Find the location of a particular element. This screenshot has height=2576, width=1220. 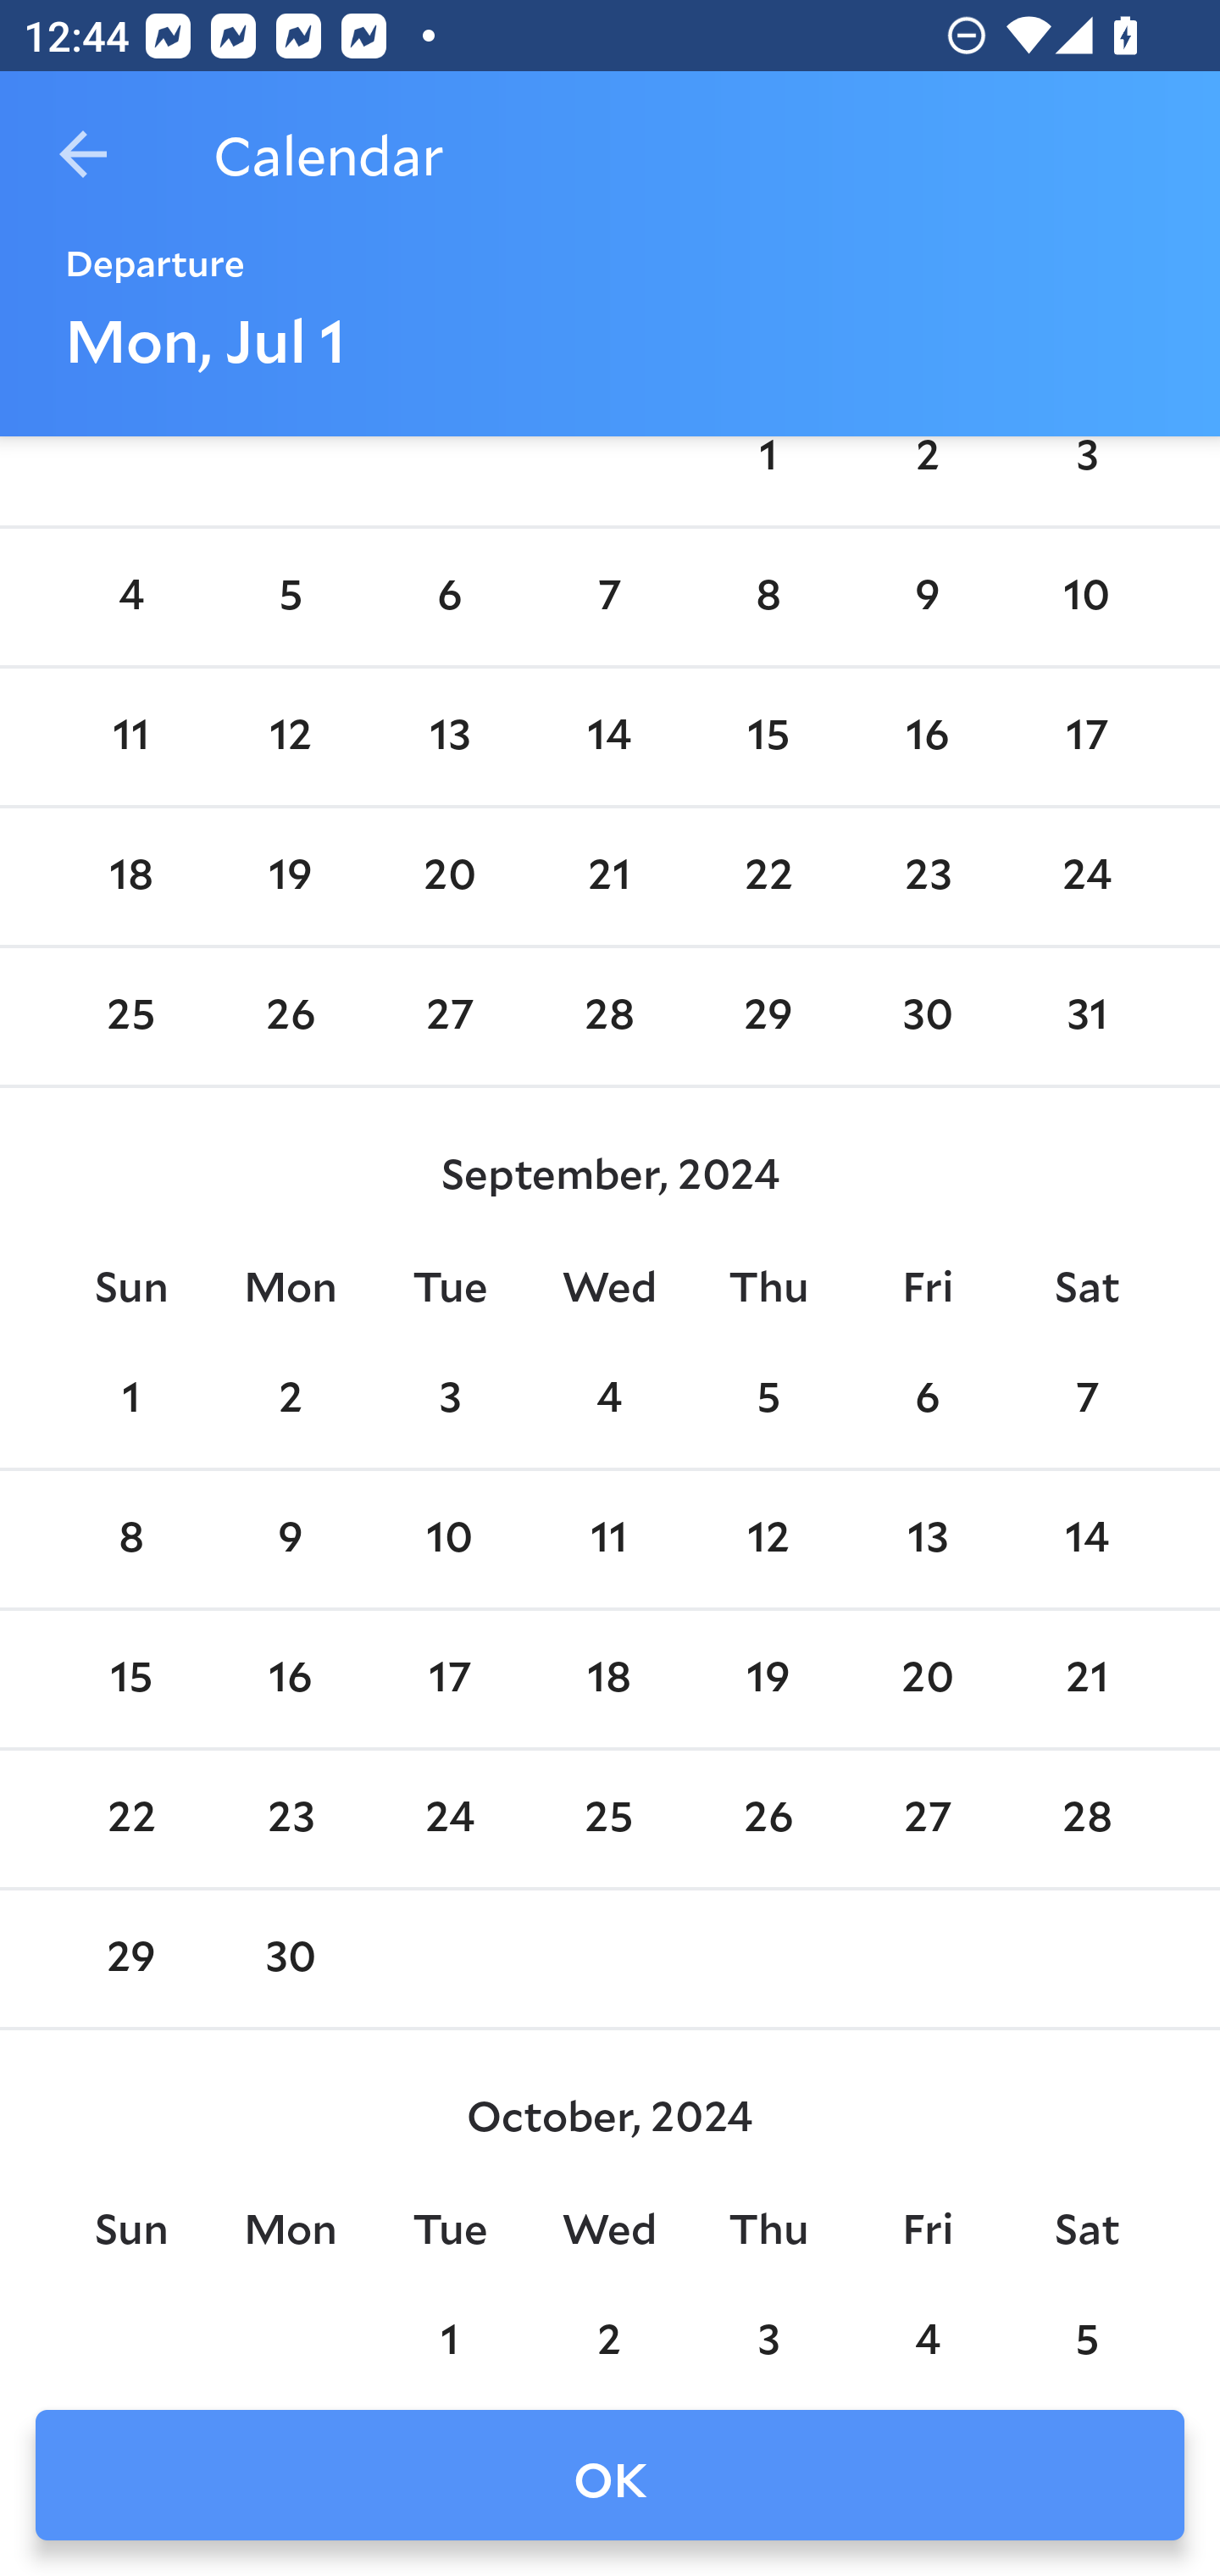

22 is located at coordinates (130, 1818).